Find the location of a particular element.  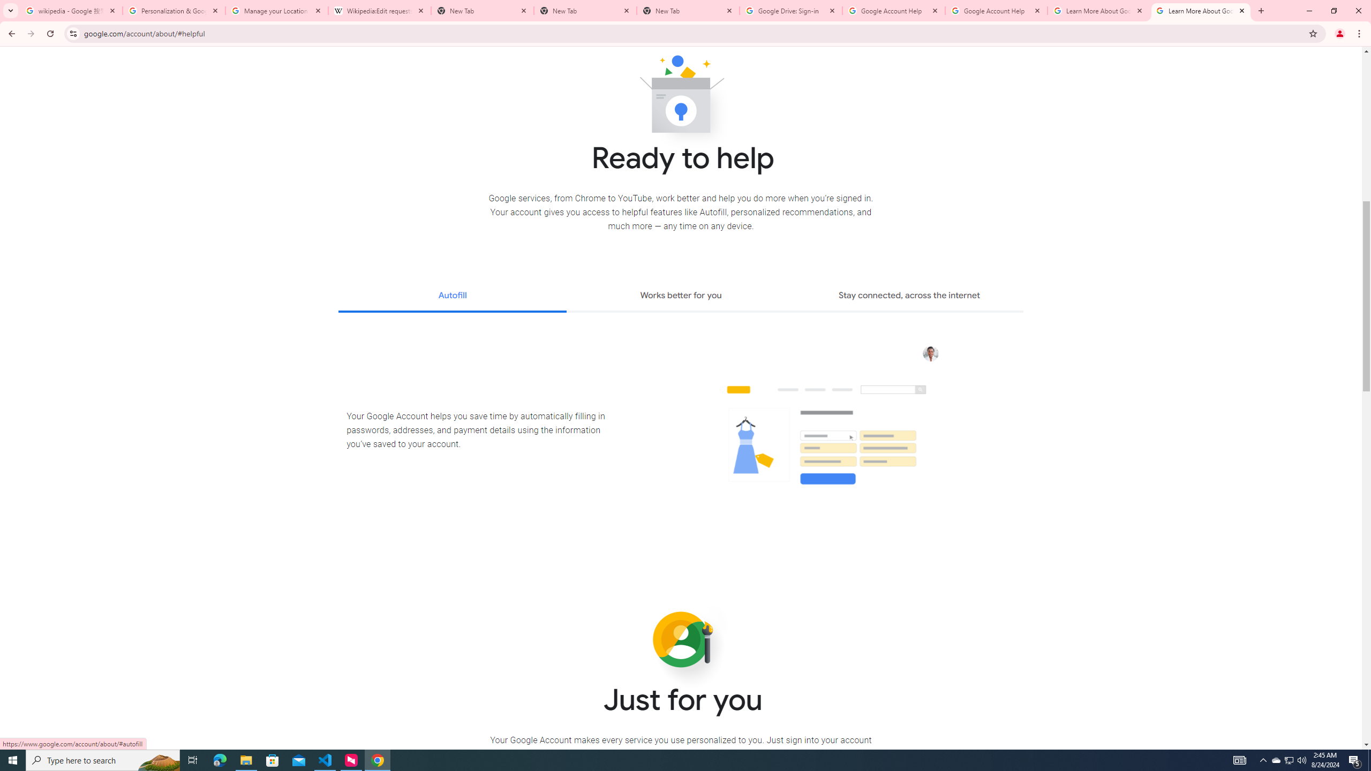

Google Account Help is located at coordinates (894, 11).